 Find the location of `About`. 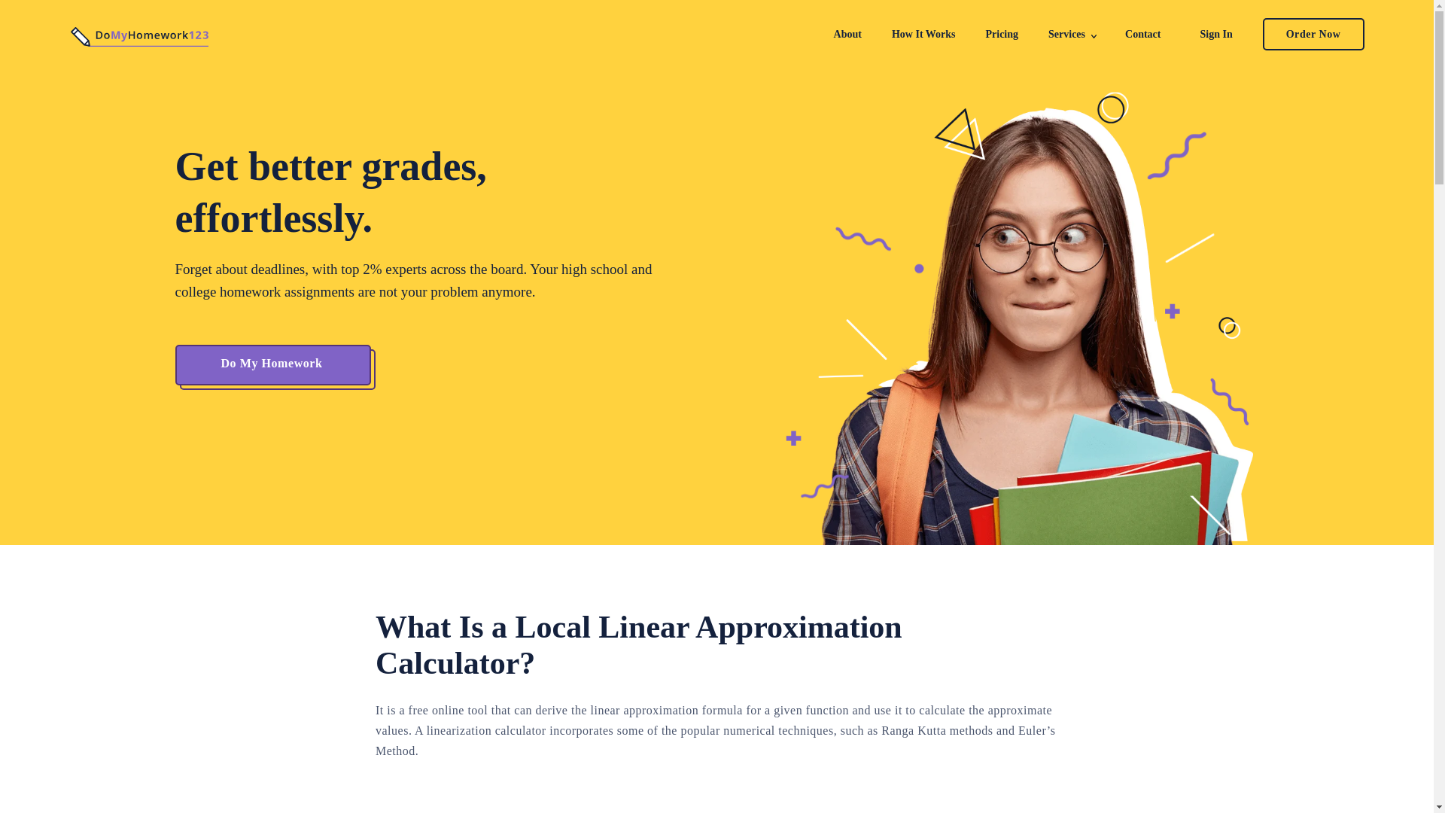

About is located at coordinates (847, 33).